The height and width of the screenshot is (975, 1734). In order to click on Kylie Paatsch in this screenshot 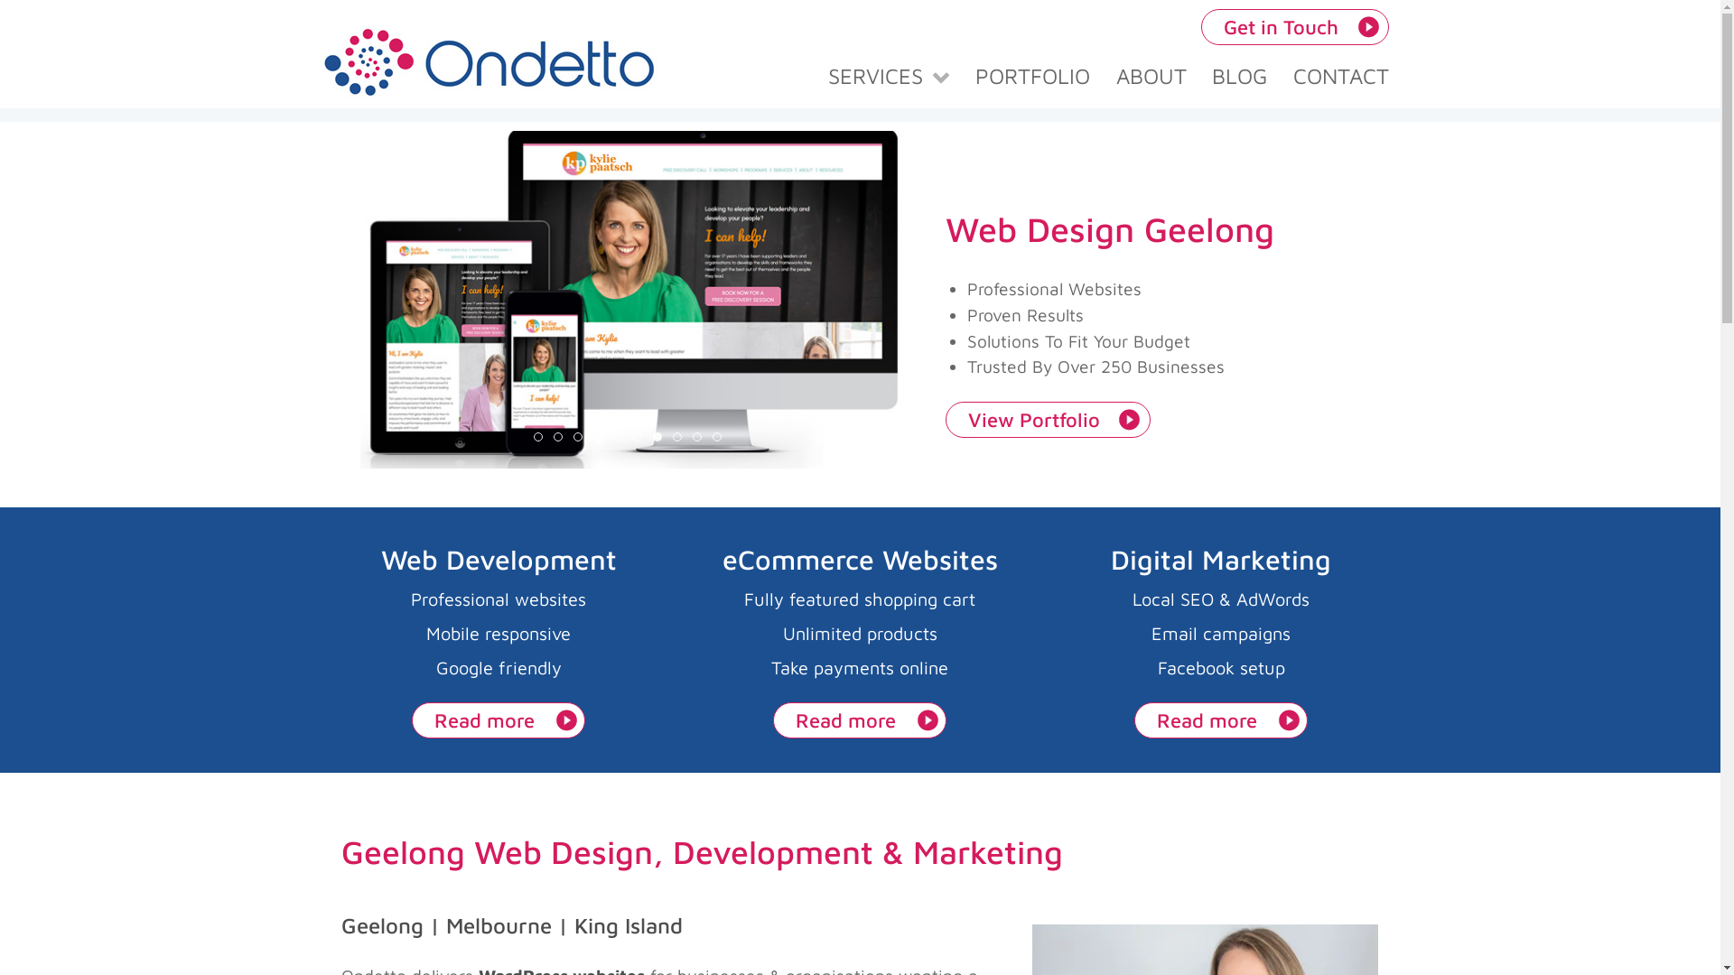, I will do `click(657, 436)`.